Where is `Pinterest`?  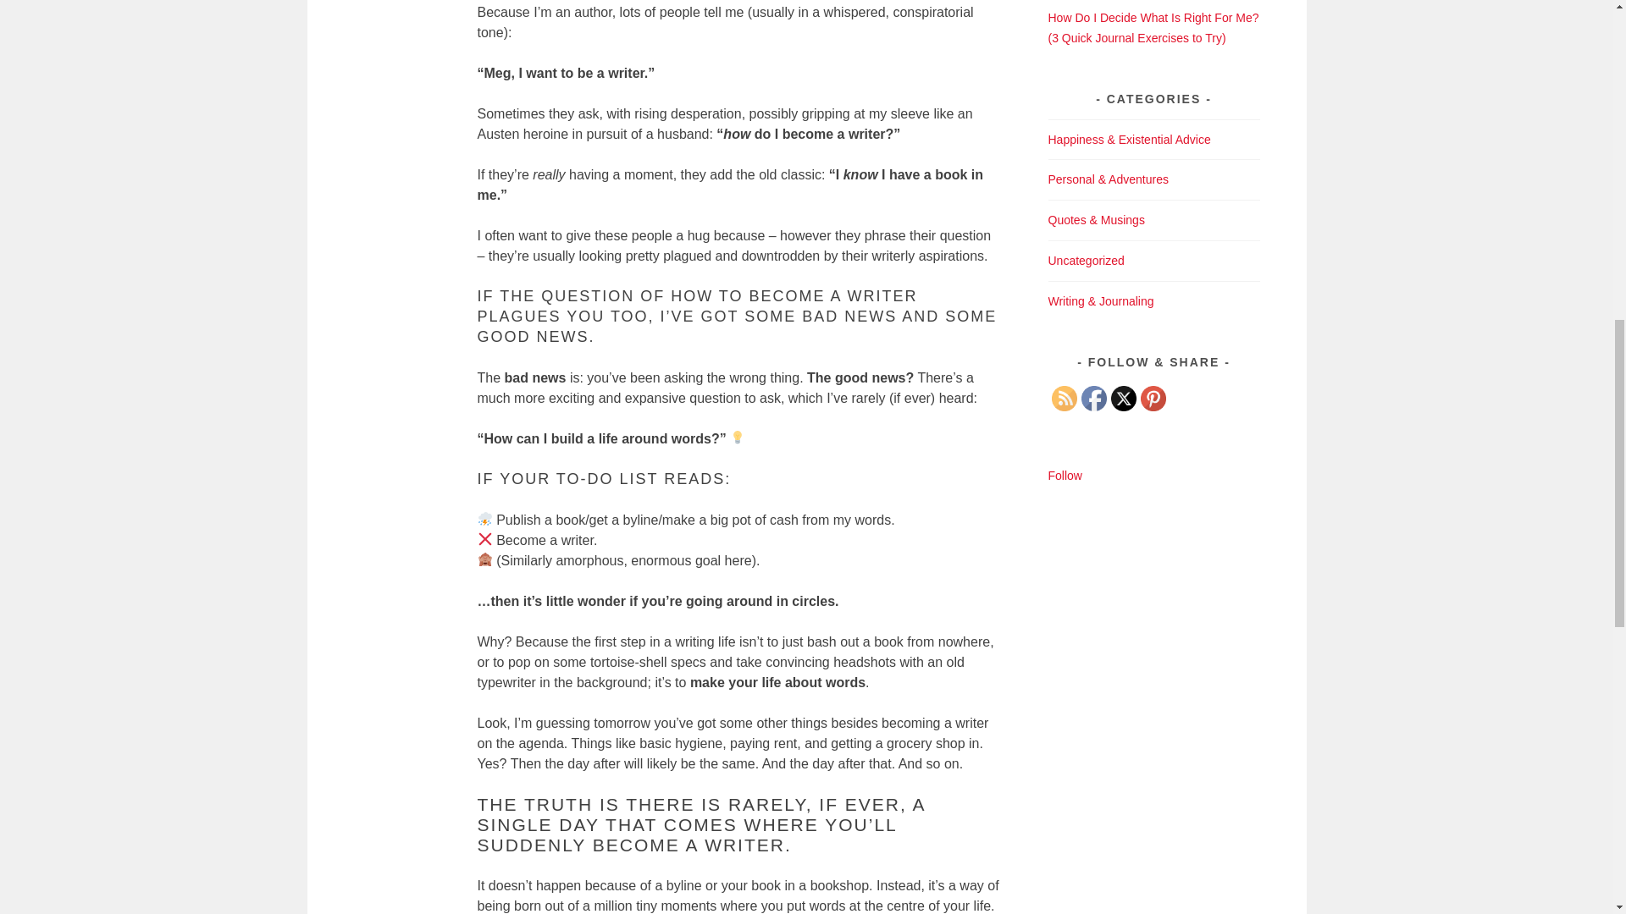 Pinterest is located at coordinates (1152, 398).